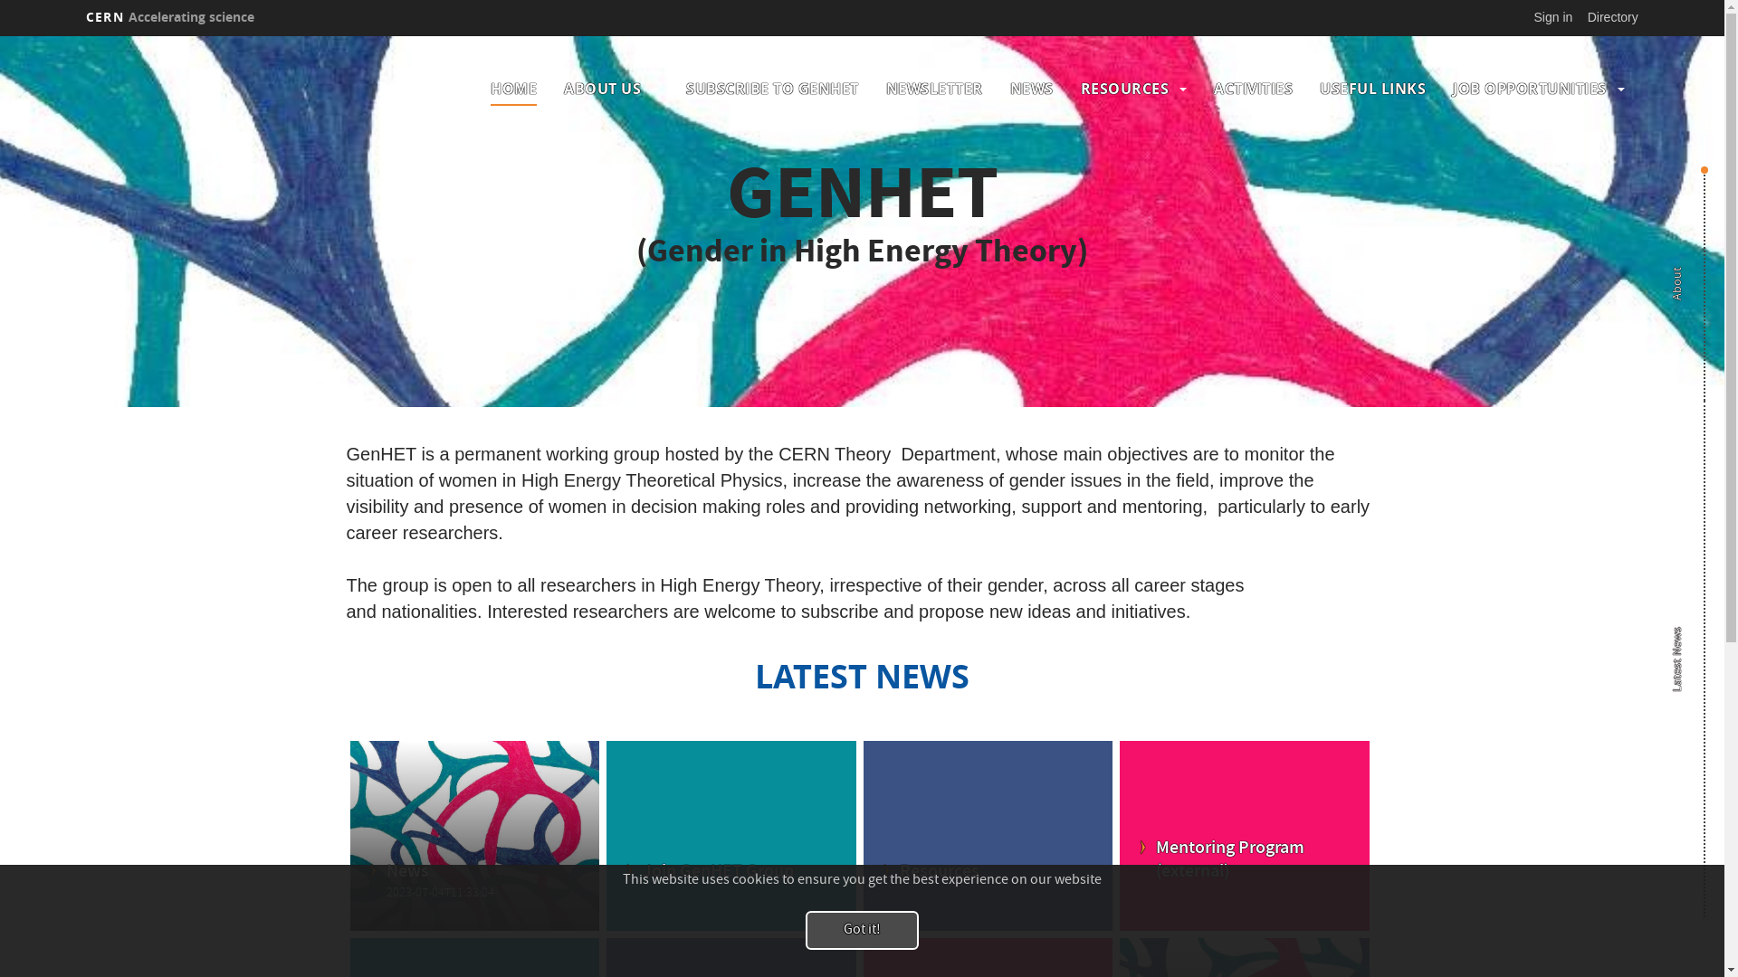 This screenshot has width=1738, height=977. I want to click on ABOUT US, so click(603, 89).